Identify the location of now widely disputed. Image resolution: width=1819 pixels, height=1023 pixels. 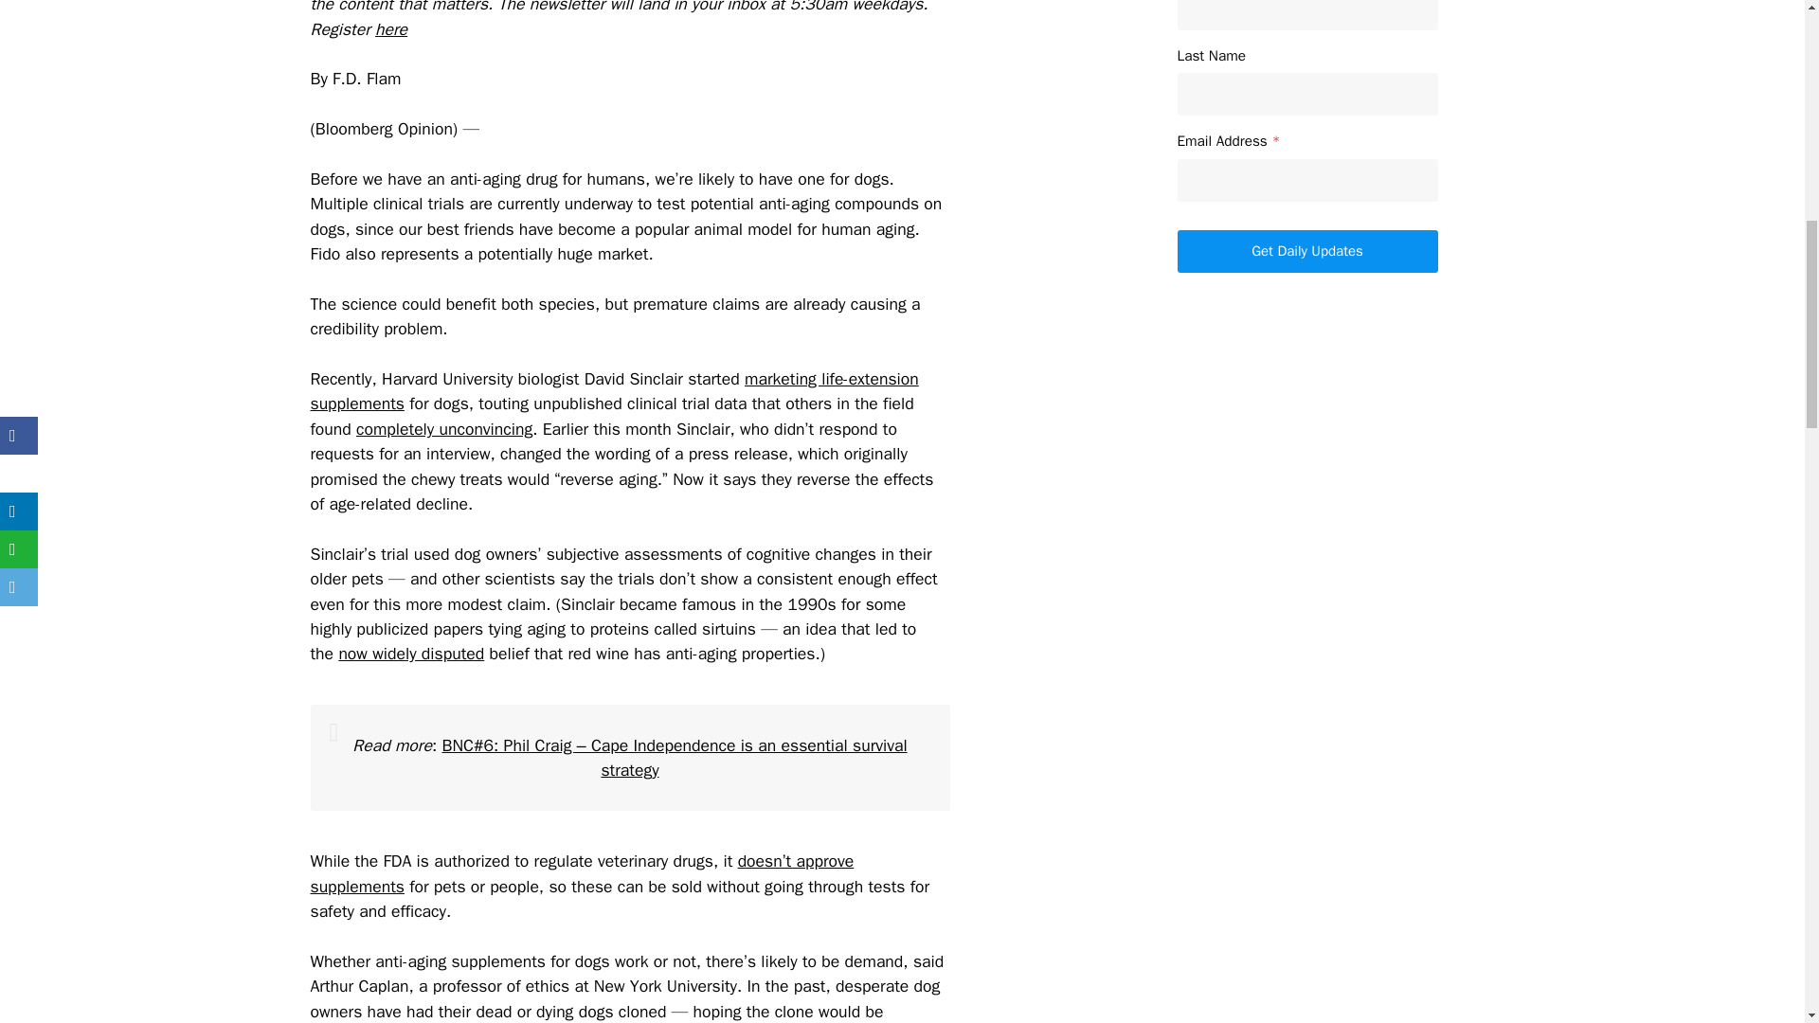
(411, 654).